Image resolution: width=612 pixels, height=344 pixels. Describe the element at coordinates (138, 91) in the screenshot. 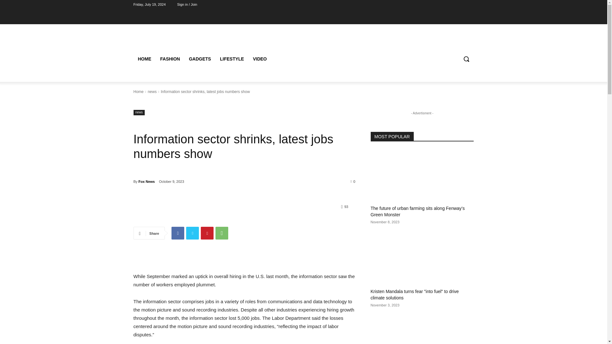

I see `Home` at that location.